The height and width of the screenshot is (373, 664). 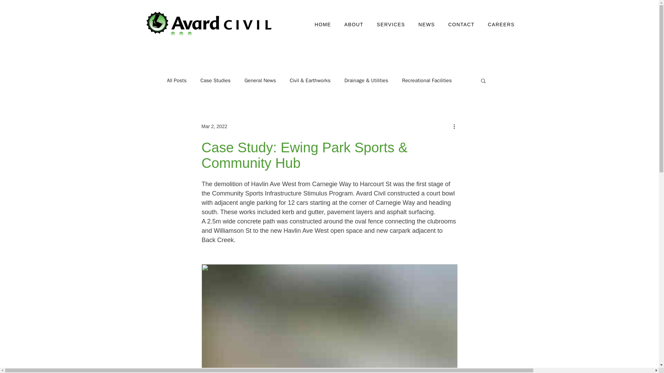 I want to click on Case Studies, so click(x=215, y=80).